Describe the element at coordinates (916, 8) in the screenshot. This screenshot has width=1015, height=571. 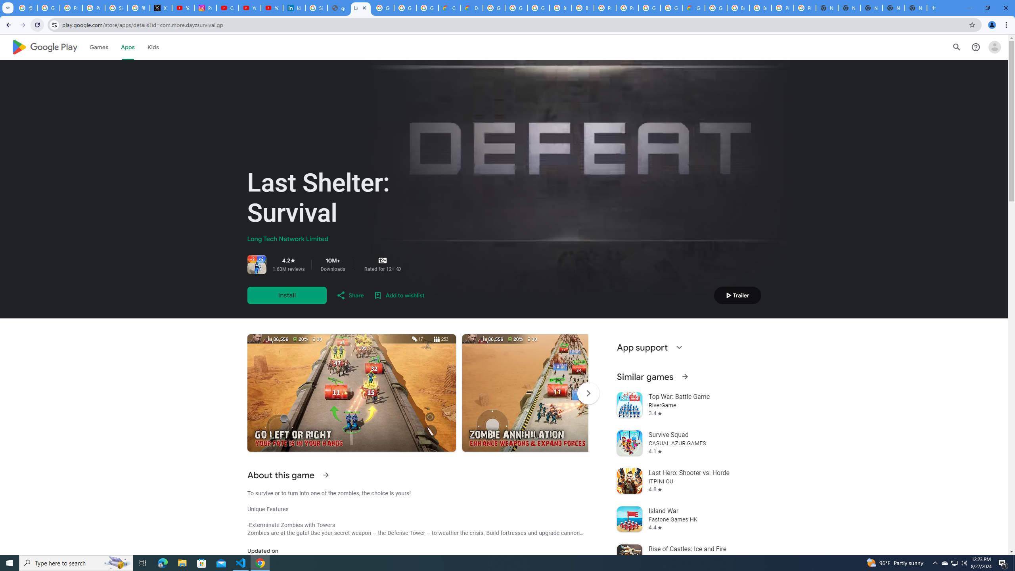
I see `New Tab` at that location.